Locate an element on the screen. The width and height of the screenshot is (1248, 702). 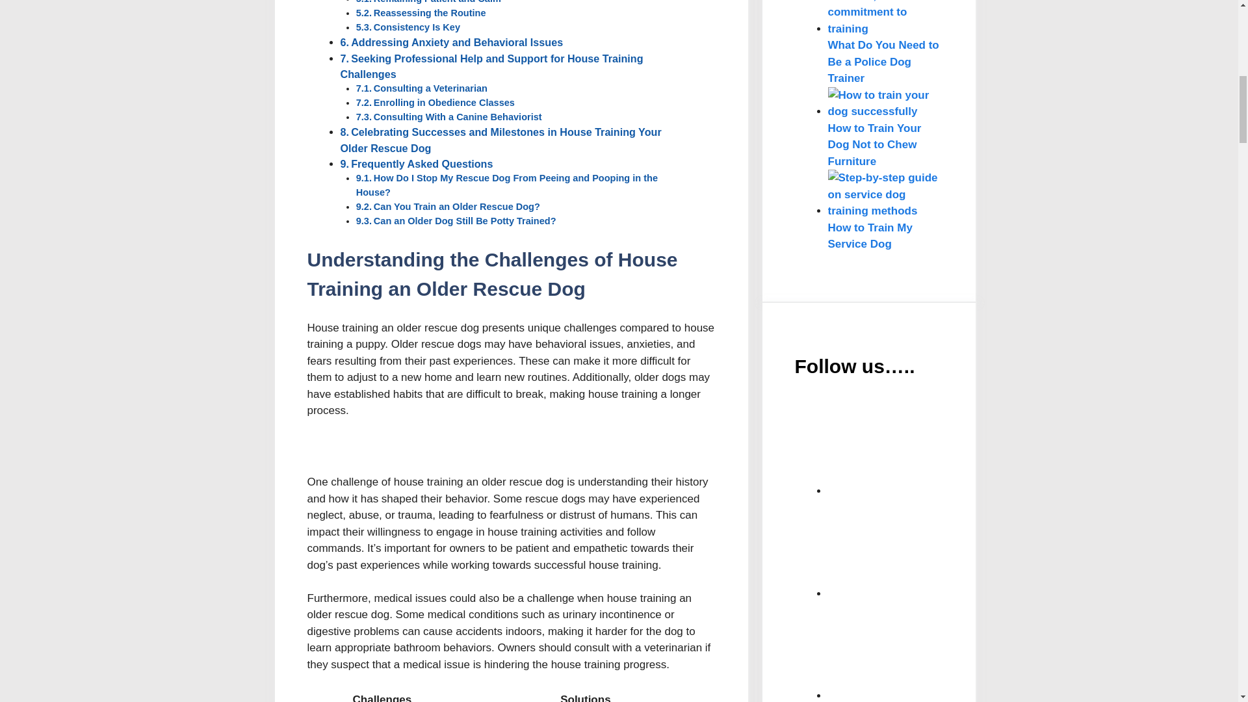
Addressing Anxiety and Behavioral Issues is located at coordinates (456, 42).